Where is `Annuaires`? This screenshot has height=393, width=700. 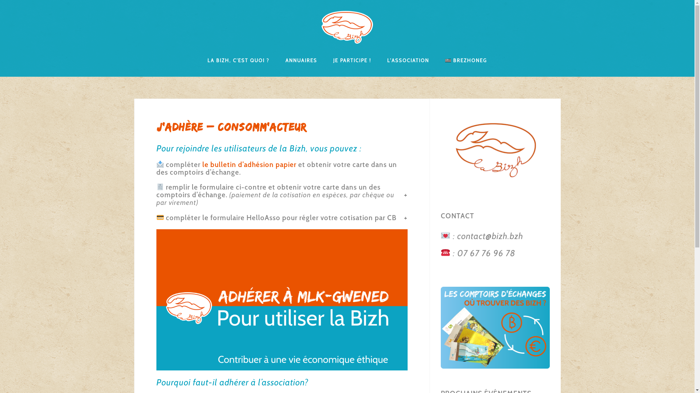
Annuaires is located at coordinates (301, 60).